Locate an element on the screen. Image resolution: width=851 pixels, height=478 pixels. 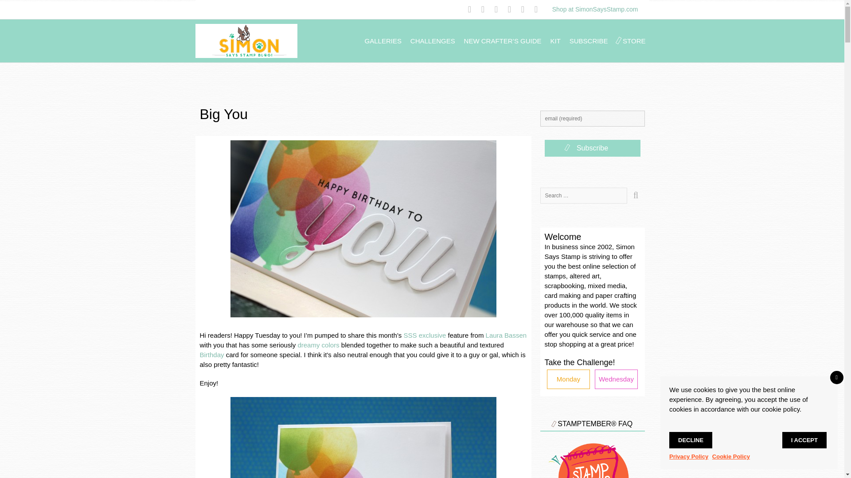
Subscribe is located at coordinates (592, 148).